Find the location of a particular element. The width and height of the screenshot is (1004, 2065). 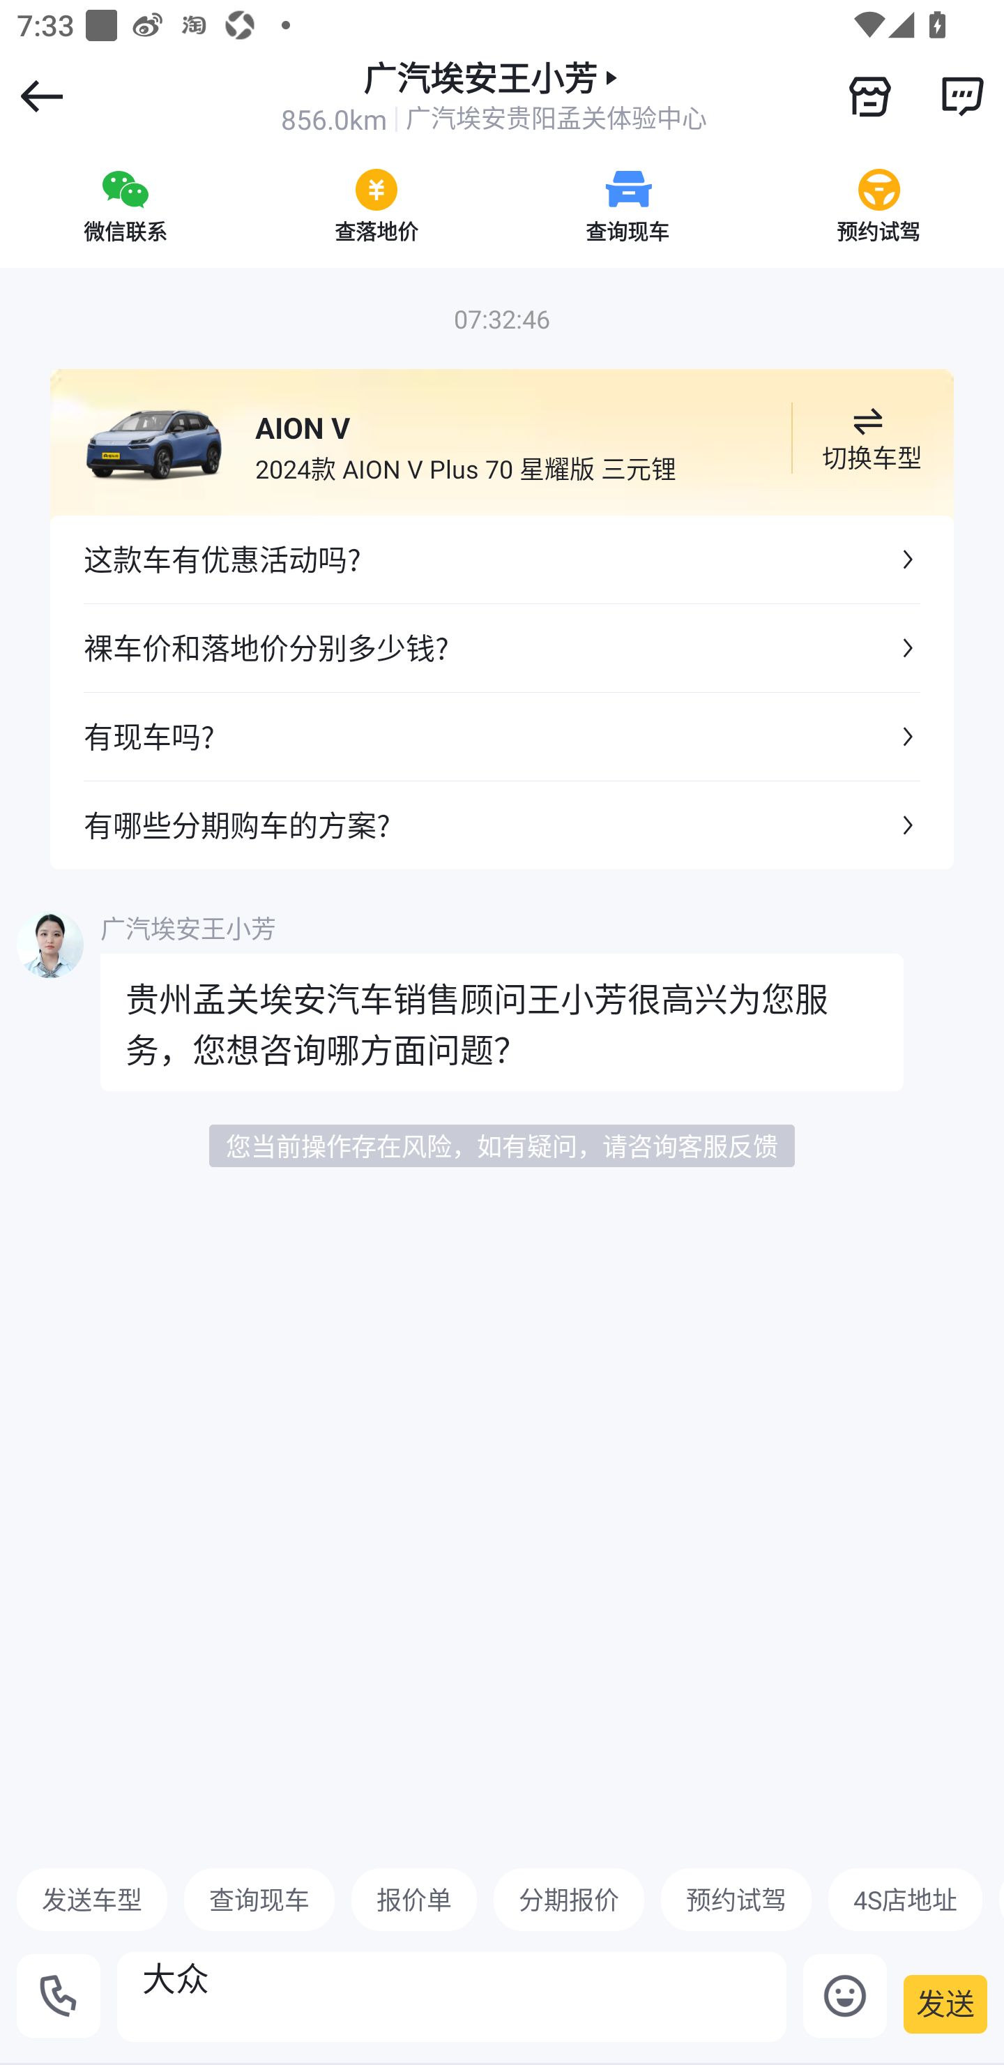

大众
 is located at coordinates (452, 1997).